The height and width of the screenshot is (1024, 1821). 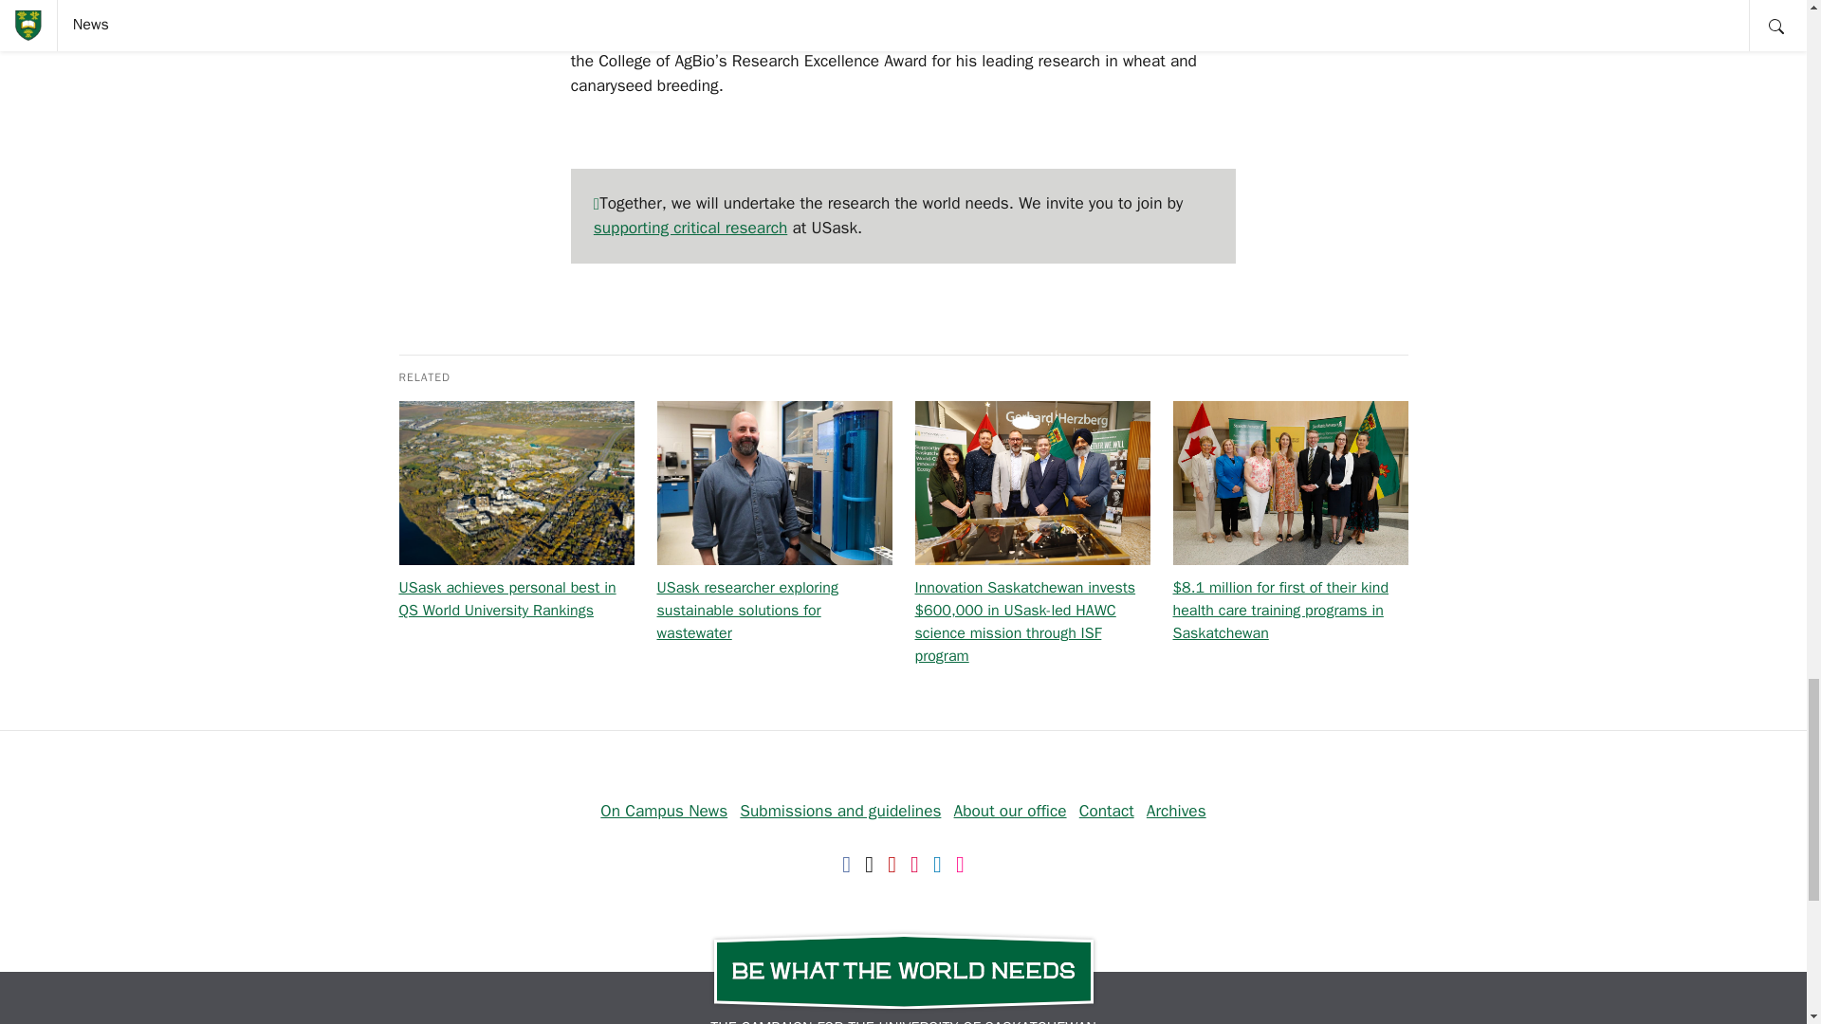 What do you see at coordinates (664, 810) in the screenshot?
I see `On Campus News` at bounding box center [664, 810].